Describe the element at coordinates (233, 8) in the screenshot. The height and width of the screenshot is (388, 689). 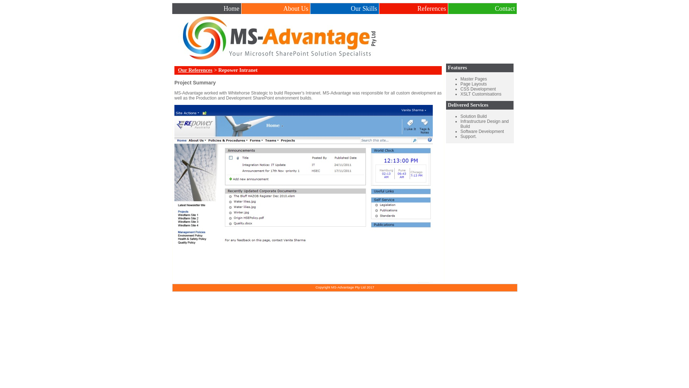
I see `Home` at that location.